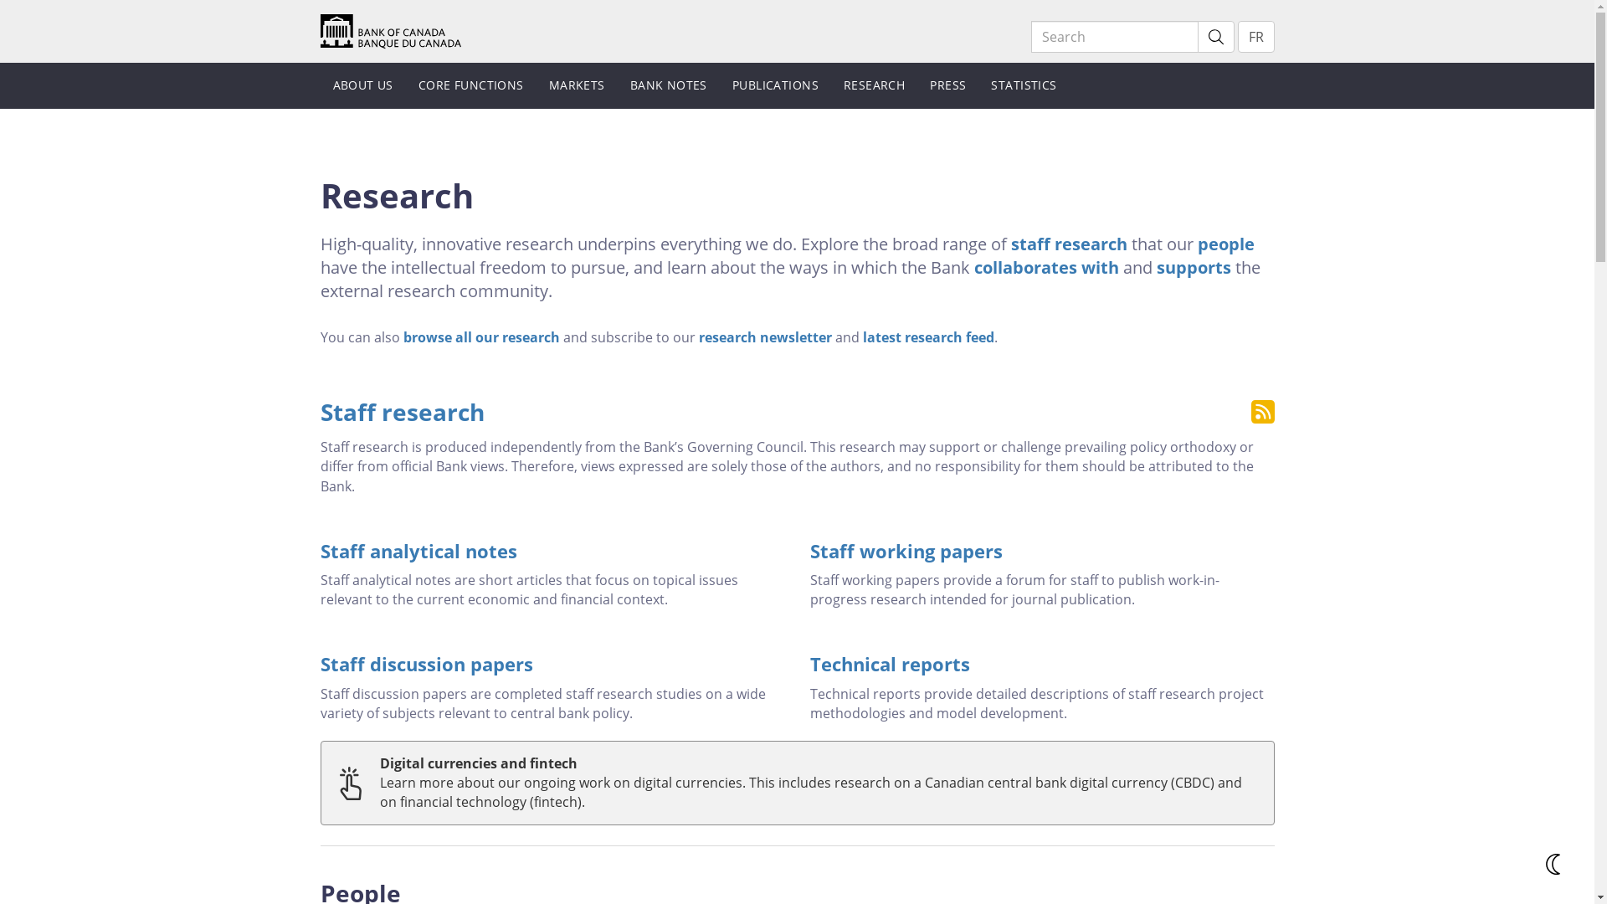  Describe the element at coordinates (669, 85) in the screenshot. I see `BANK NOTES` at that location.